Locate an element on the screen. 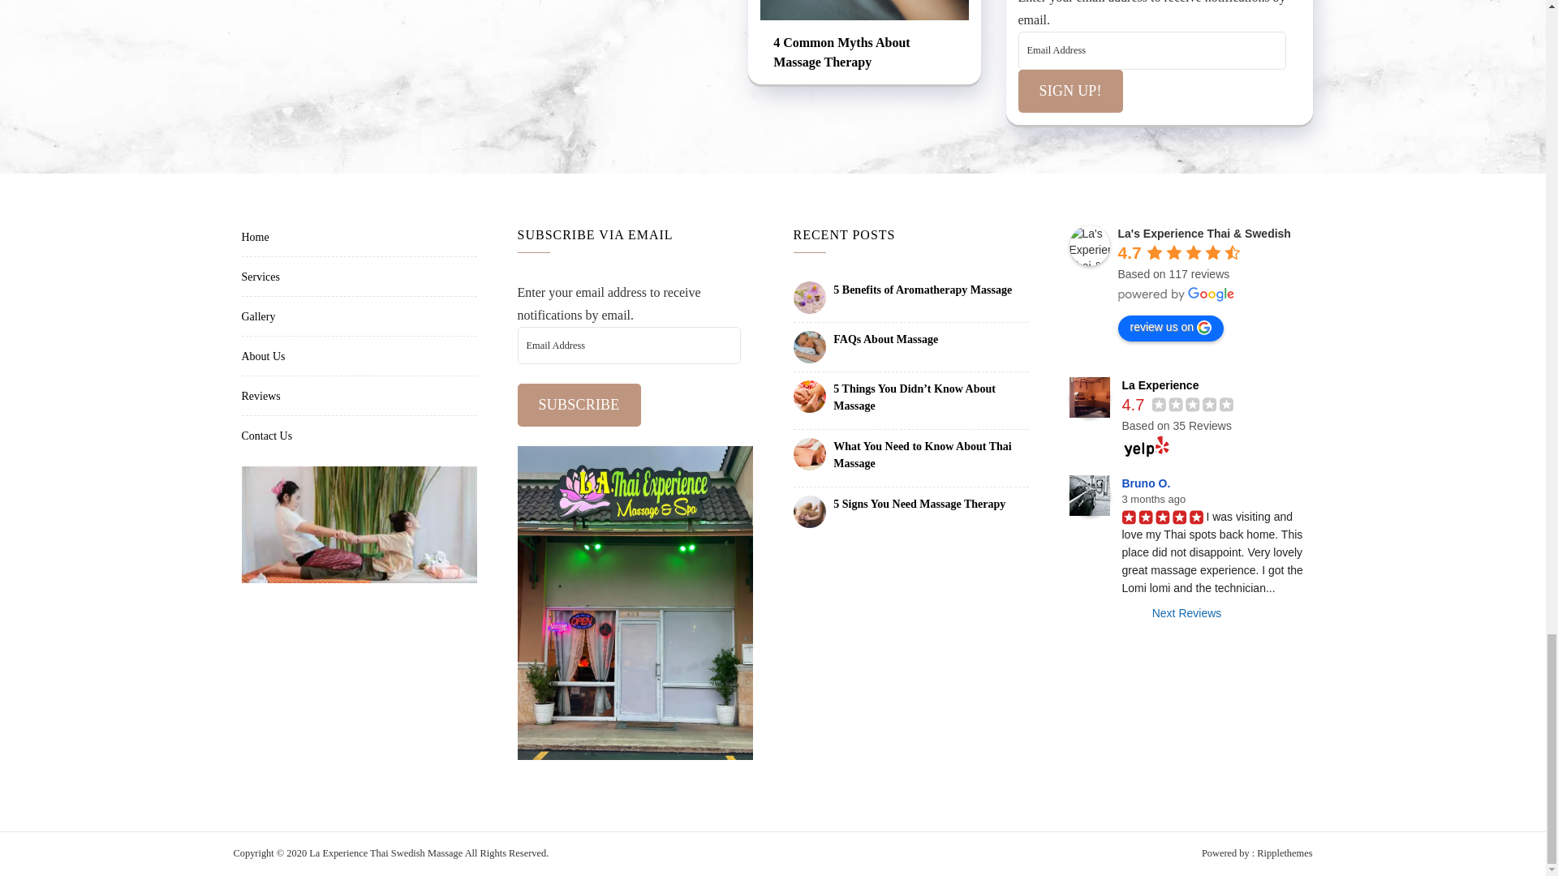 Image resolution: width=1558 pixels, height=876 pixels. Reviews is located at coordinates (260, 396).